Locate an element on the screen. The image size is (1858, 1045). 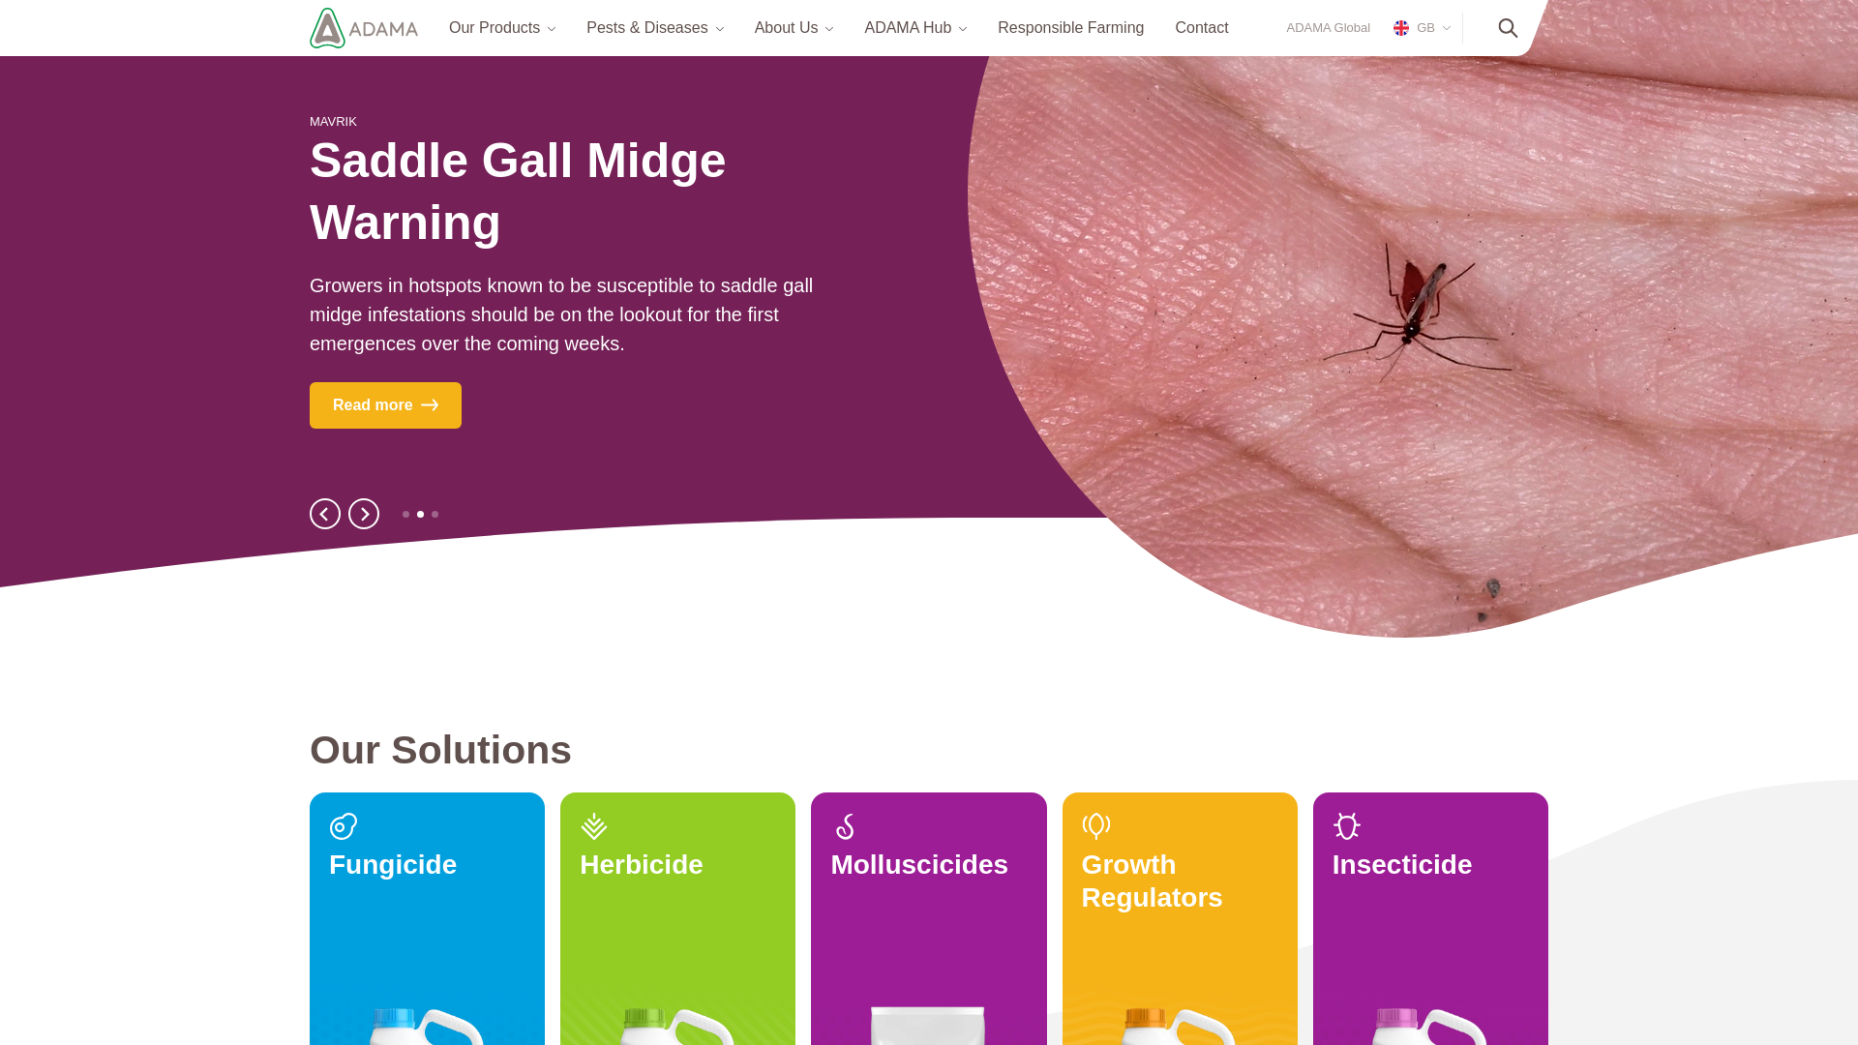
ADAMA Hub is located at coordinates (908, 27).